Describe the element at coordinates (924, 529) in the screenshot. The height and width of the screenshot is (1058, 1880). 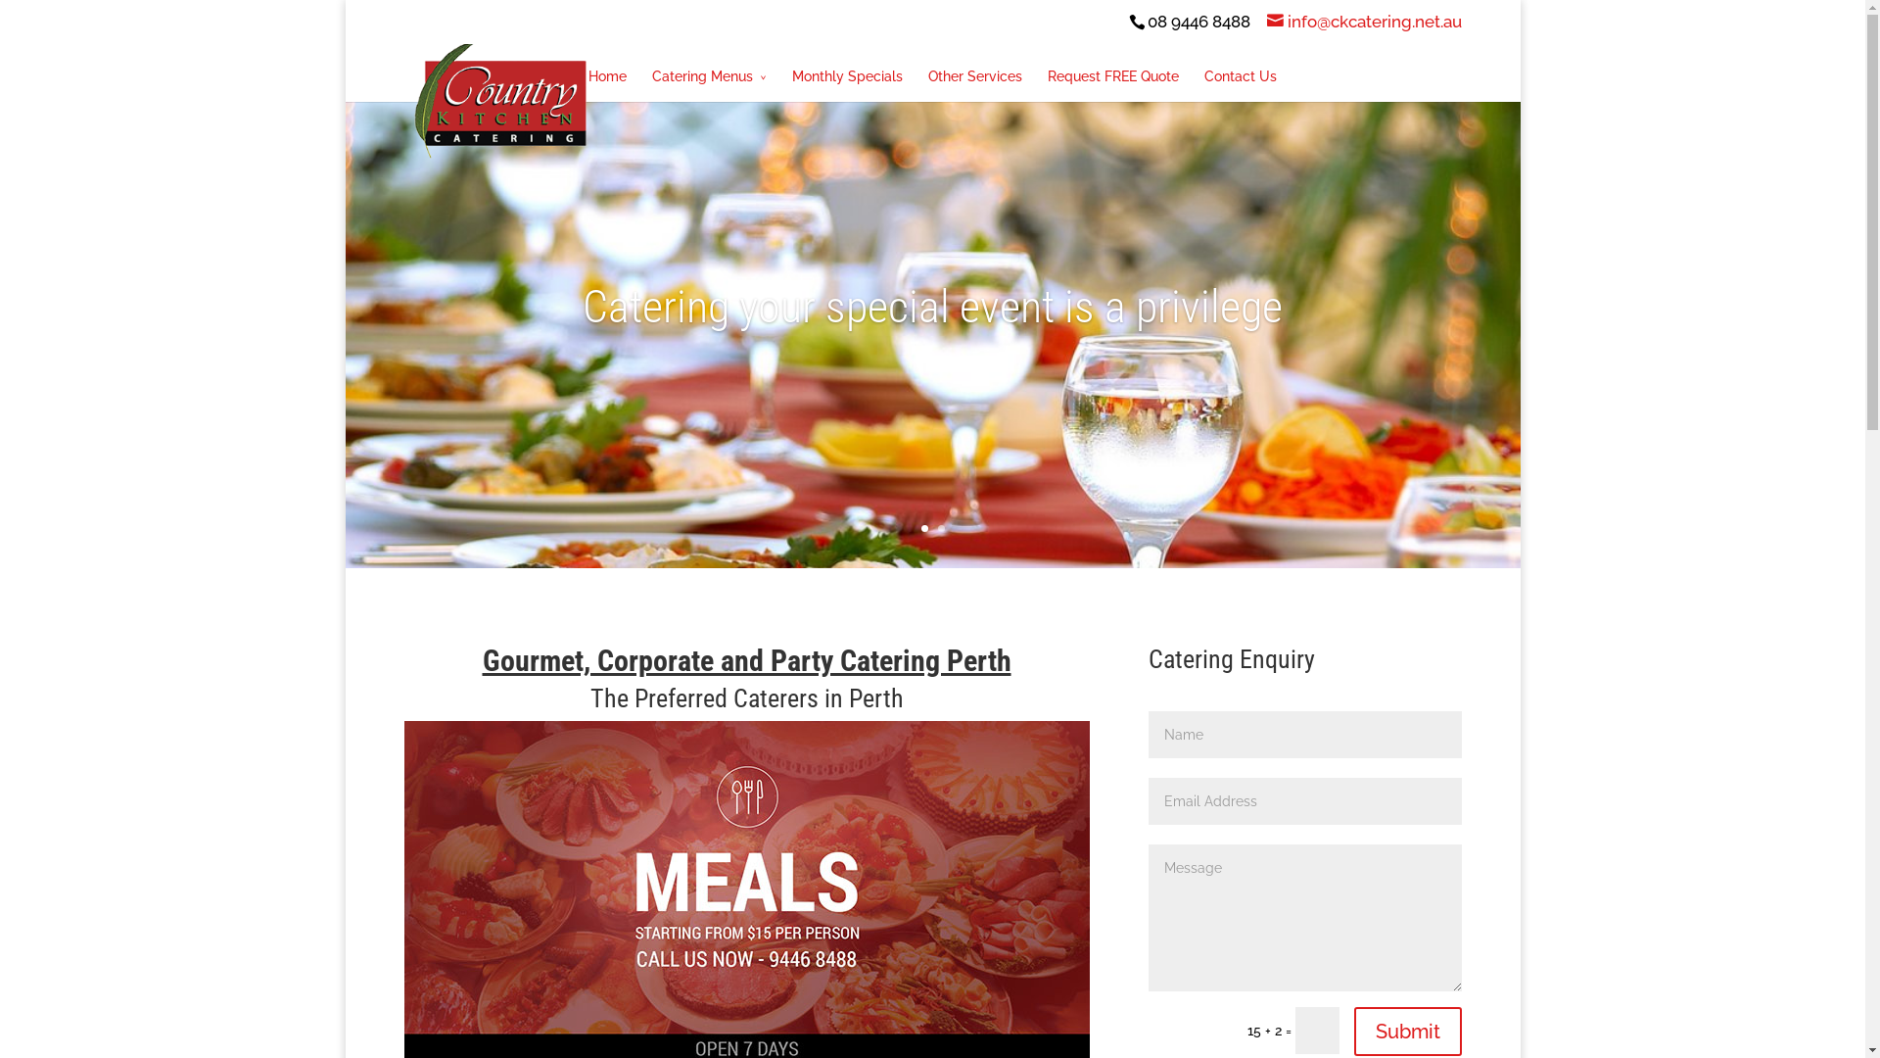
I see `1` at that location.